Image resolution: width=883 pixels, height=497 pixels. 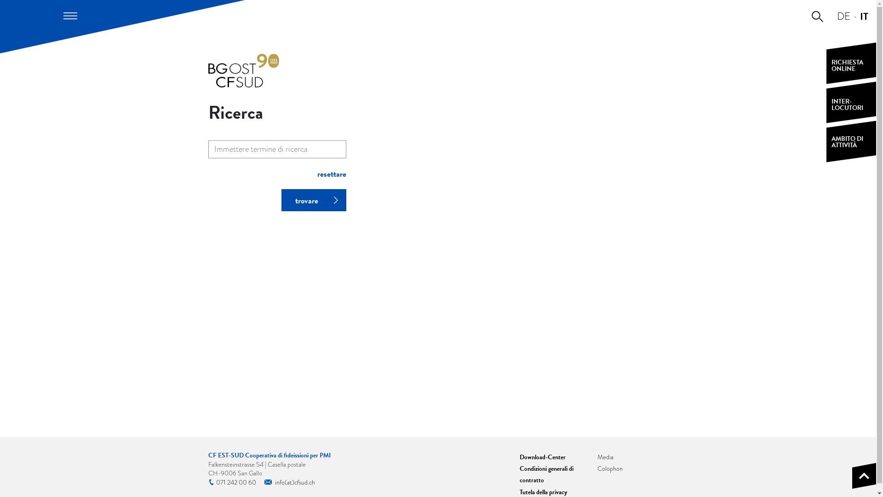 I want to click on resettare, so click(x=332, y=174).